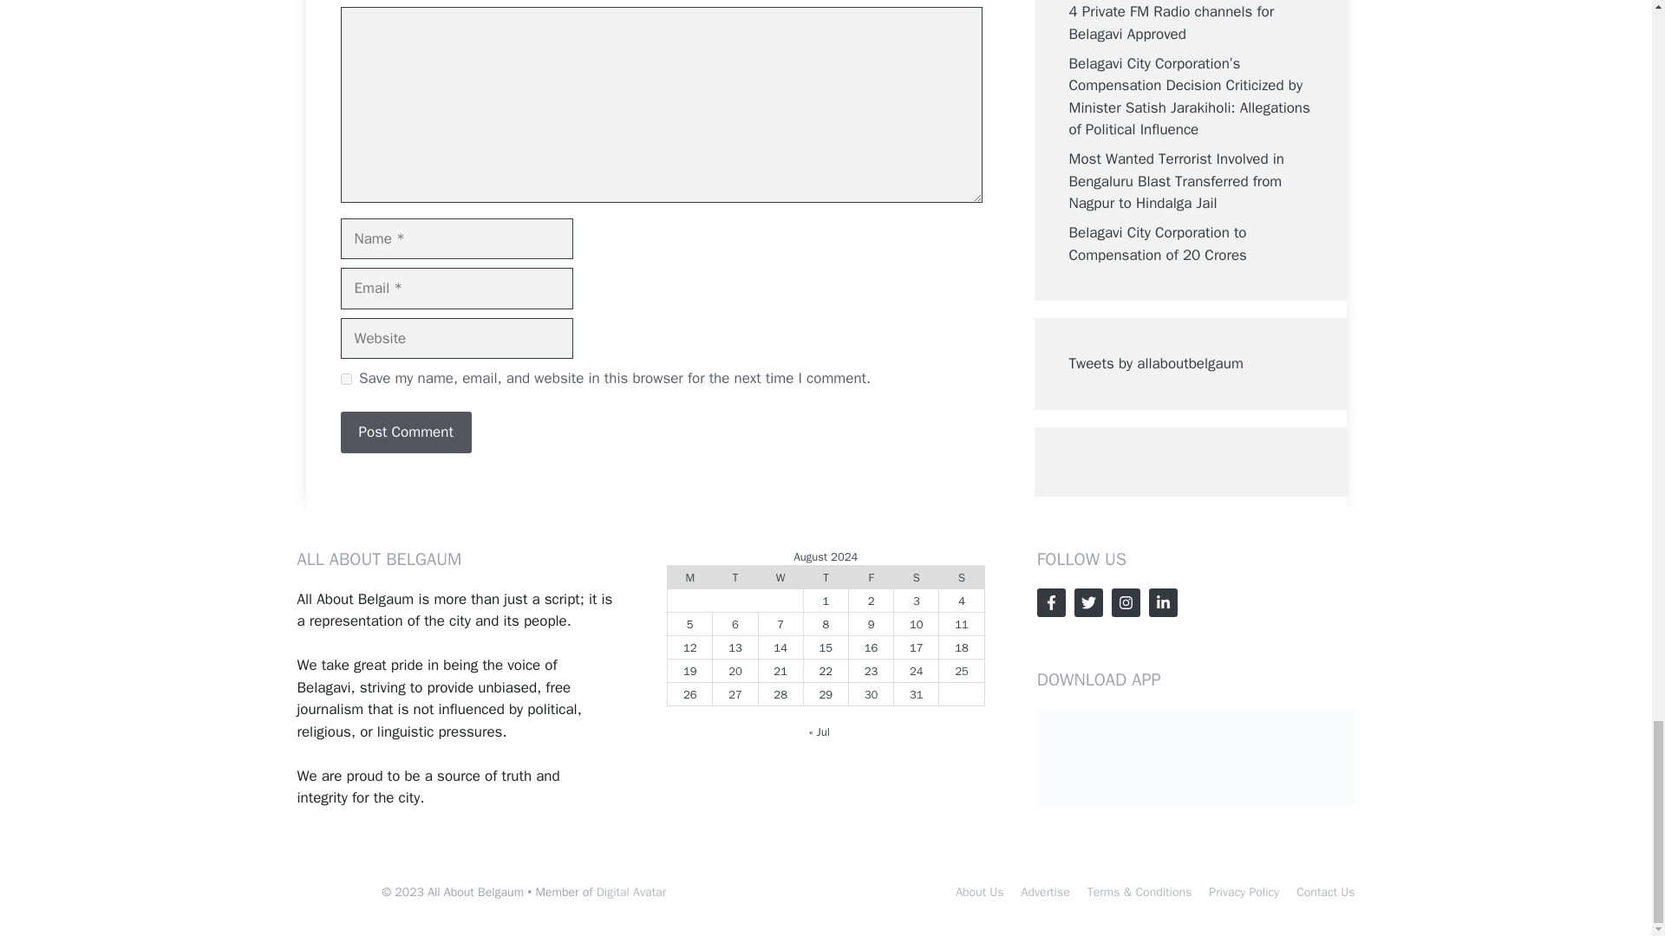  What do you see at coordinates (961, 577) in the screenshot?
I see `Sunday` at bounding box center [961, 577].